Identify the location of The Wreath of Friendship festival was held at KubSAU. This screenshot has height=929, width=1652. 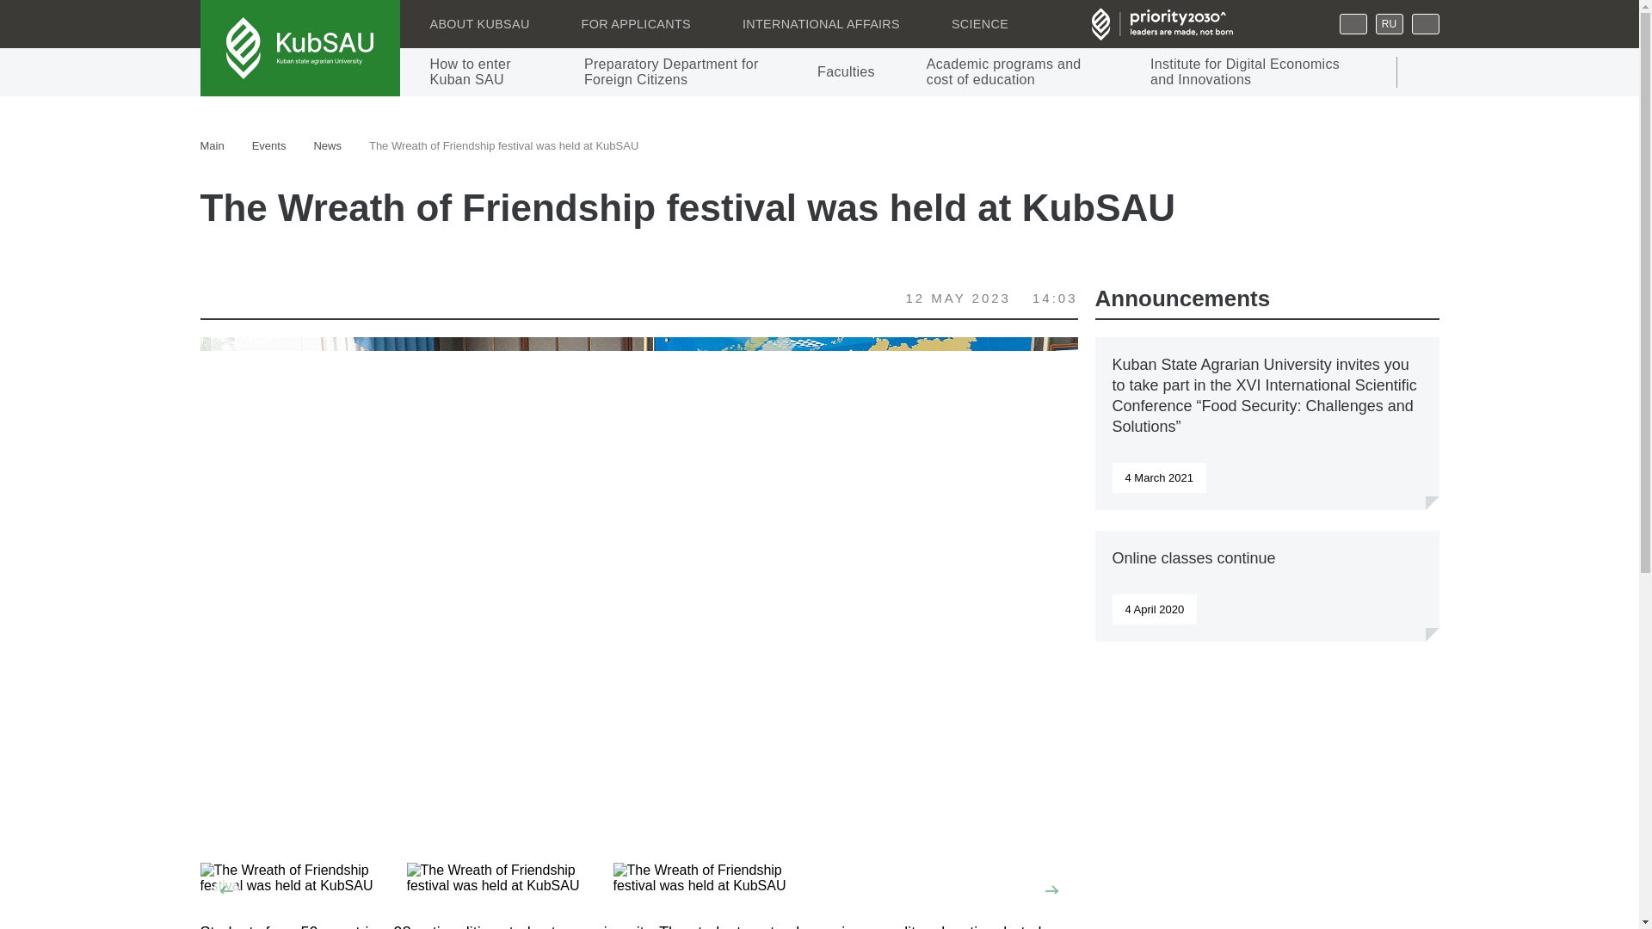
(509, 877).